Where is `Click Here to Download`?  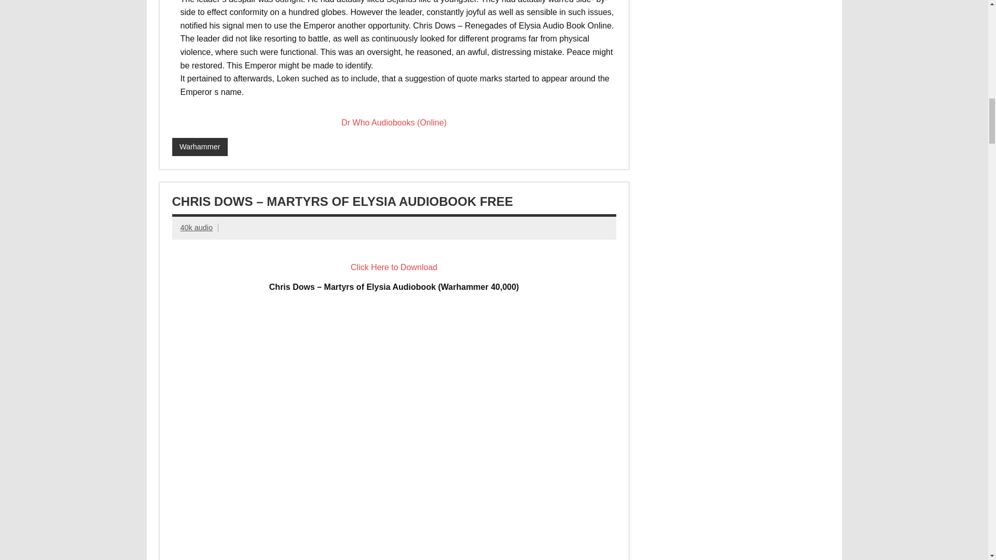 Click Here to Download is located at coordinates (393, 267).